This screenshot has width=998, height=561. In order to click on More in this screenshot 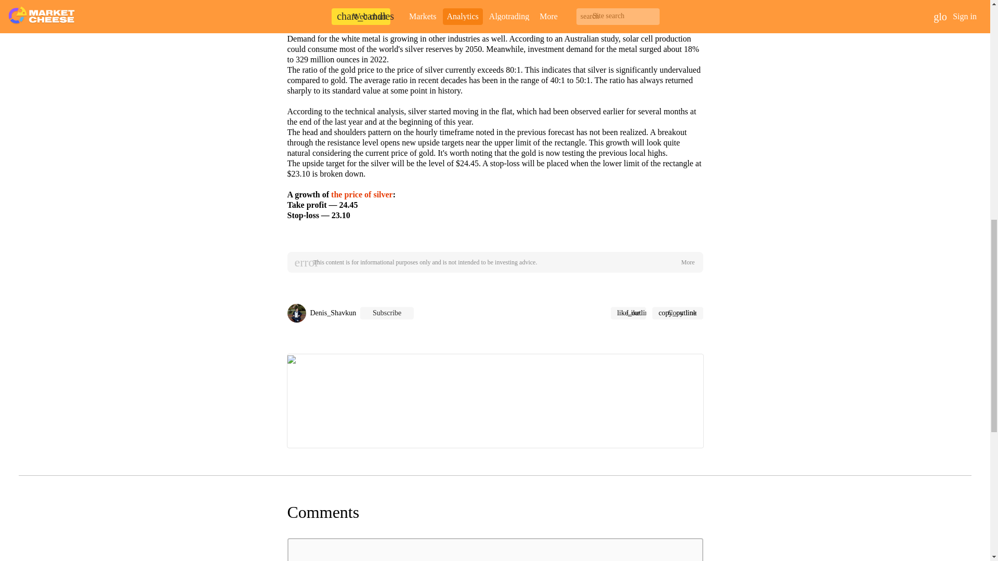, I will do `click(687, 262)`.